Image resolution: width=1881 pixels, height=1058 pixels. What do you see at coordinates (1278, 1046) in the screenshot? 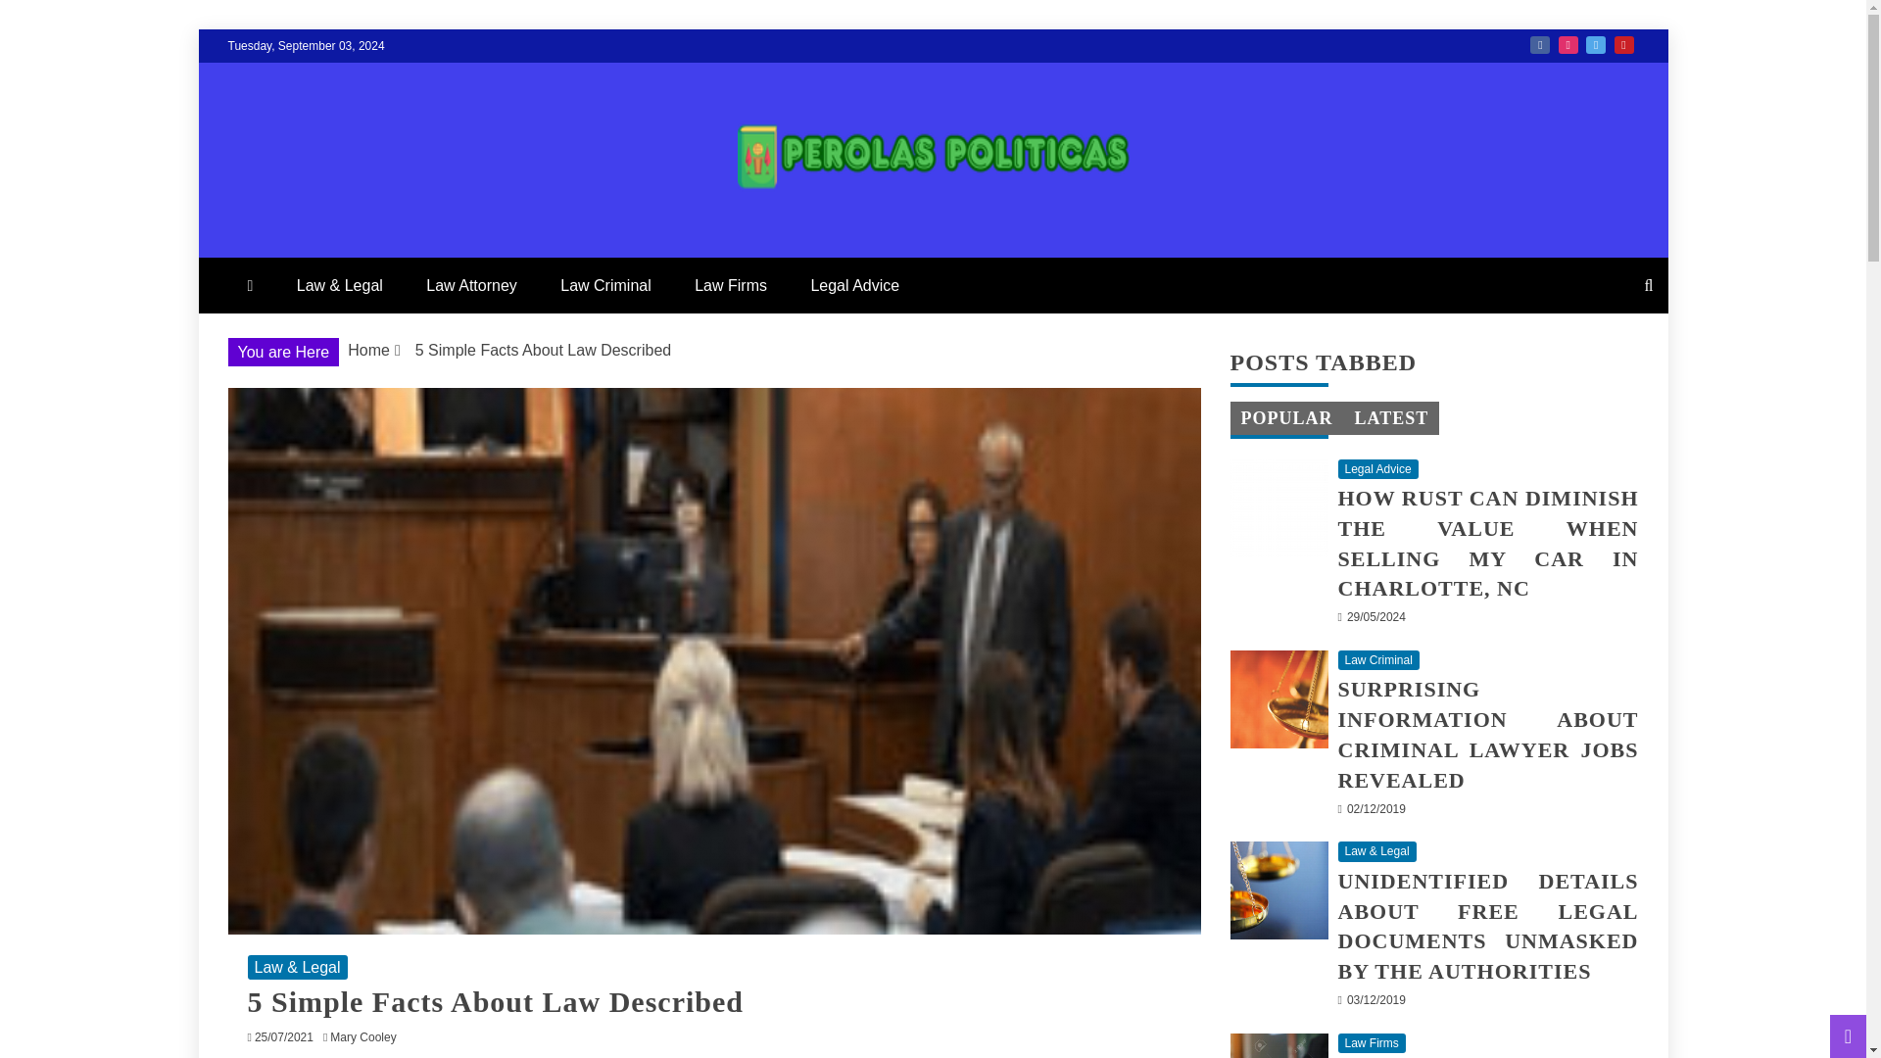
I see `The Unusual Mystery Into Law Firm Administrator Uncovered` at bounding box center [1278, 1046].